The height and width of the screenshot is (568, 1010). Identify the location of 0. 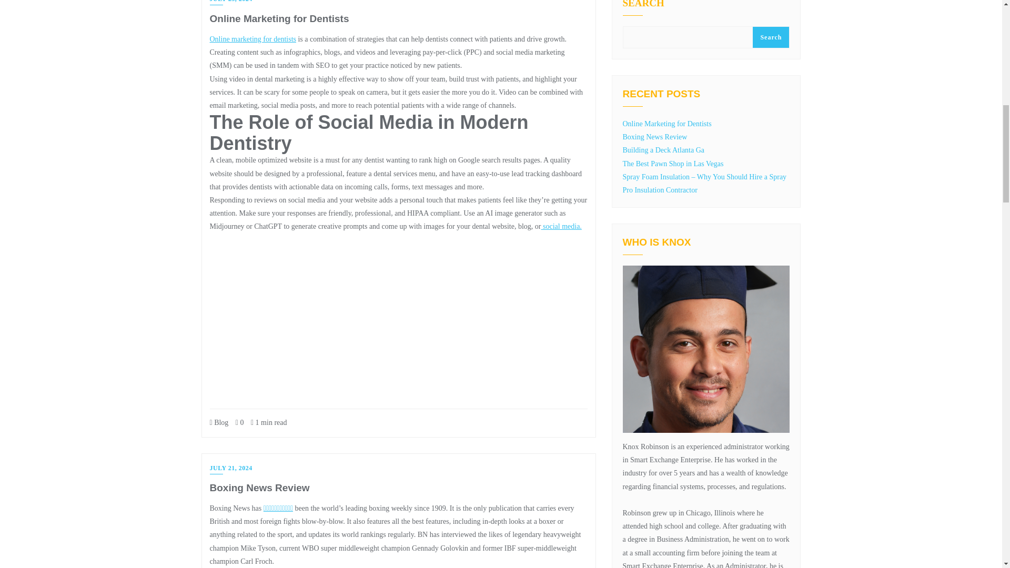
(240, 422).